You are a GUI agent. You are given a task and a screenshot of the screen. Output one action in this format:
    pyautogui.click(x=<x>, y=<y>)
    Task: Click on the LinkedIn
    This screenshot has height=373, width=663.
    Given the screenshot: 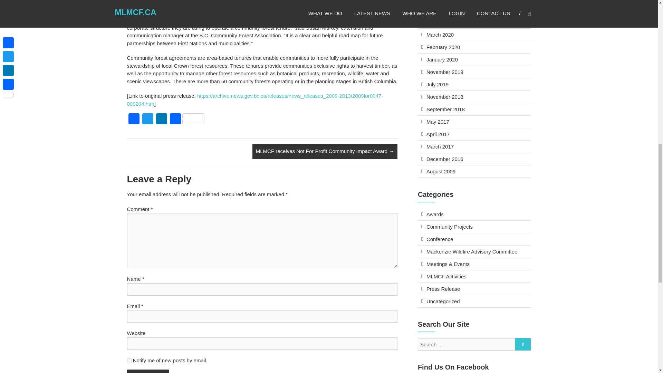 What is the action you would take?
    pyautogui.click(x=161, y=119)
    